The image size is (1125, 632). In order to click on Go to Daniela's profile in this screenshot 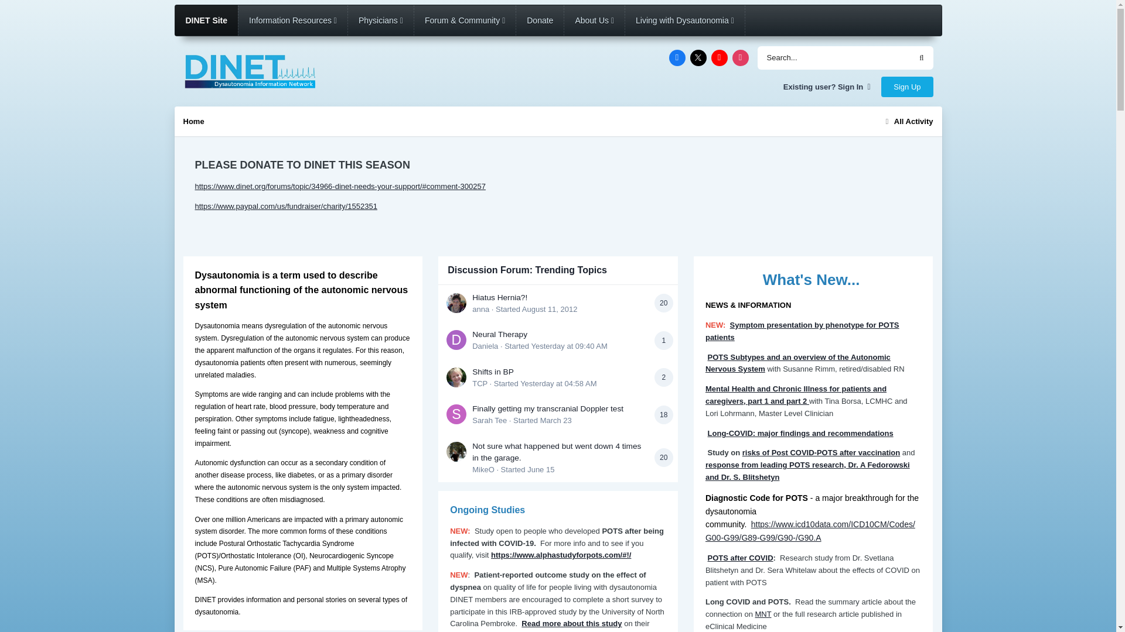, I will do `click(456, 339)`.